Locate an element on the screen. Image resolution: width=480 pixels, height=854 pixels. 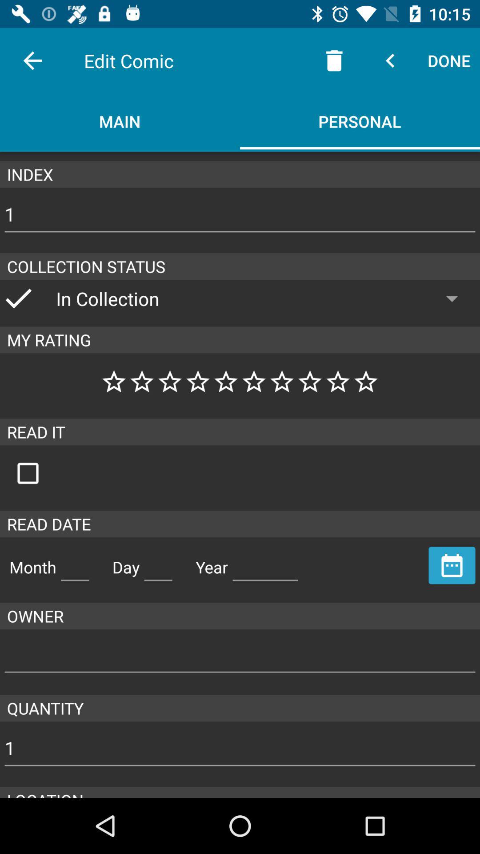
allow text input is located at coordinates (158, 564).